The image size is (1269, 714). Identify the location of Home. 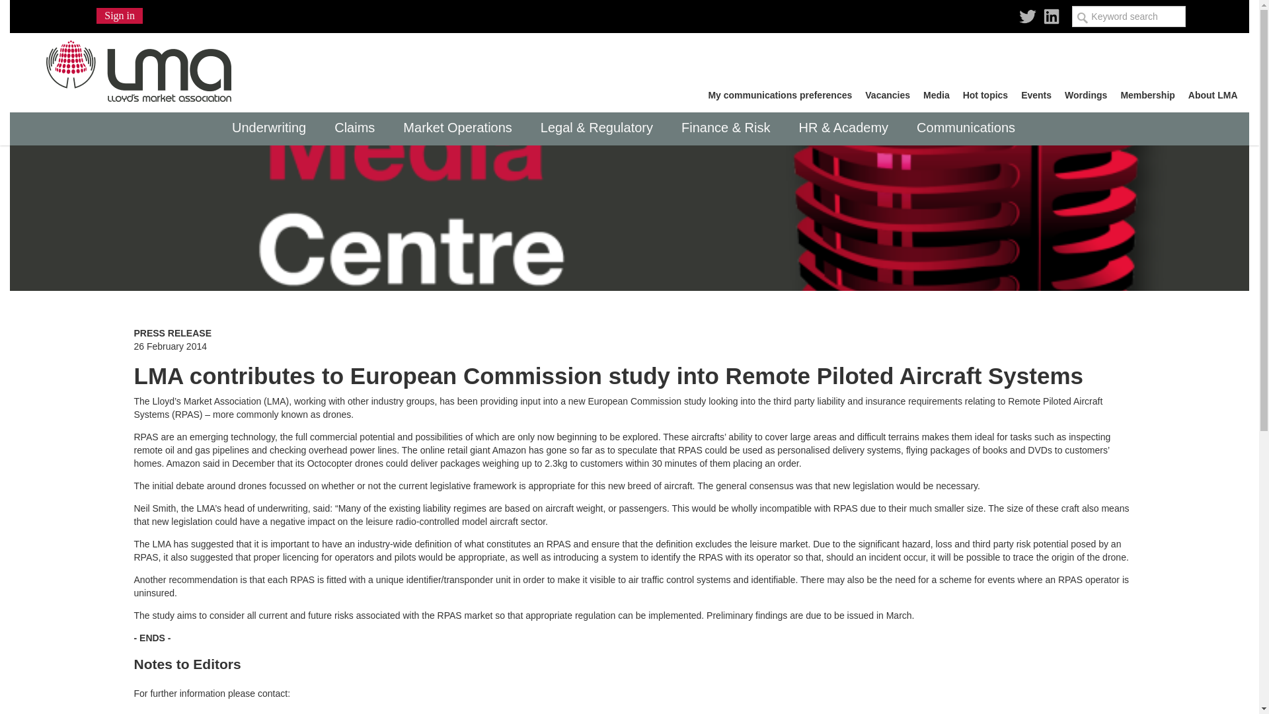
(141, 67).